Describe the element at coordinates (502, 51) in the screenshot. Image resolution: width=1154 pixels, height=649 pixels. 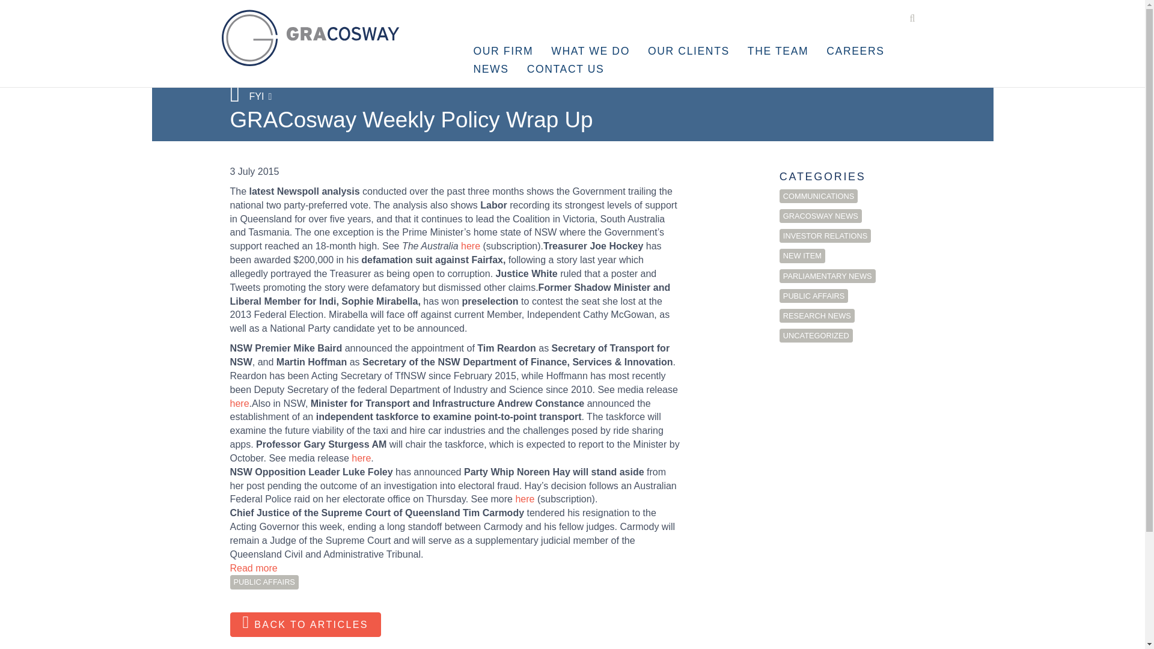
I see `OUR FIRM` at that location.